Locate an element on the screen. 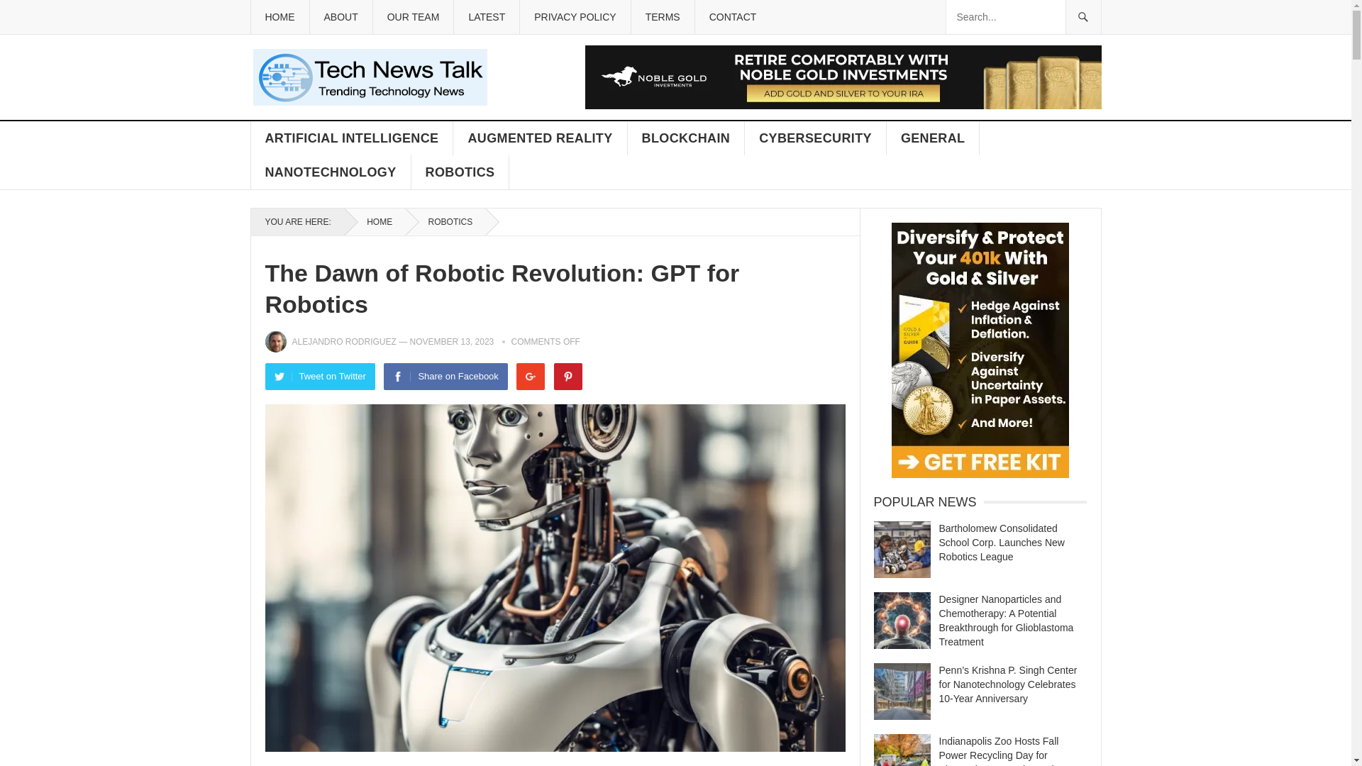 Image resolution: width=1362 pixels, height=766 pixels. Posts by Alejandro Rodriguez is located at coordinates (344, 342).